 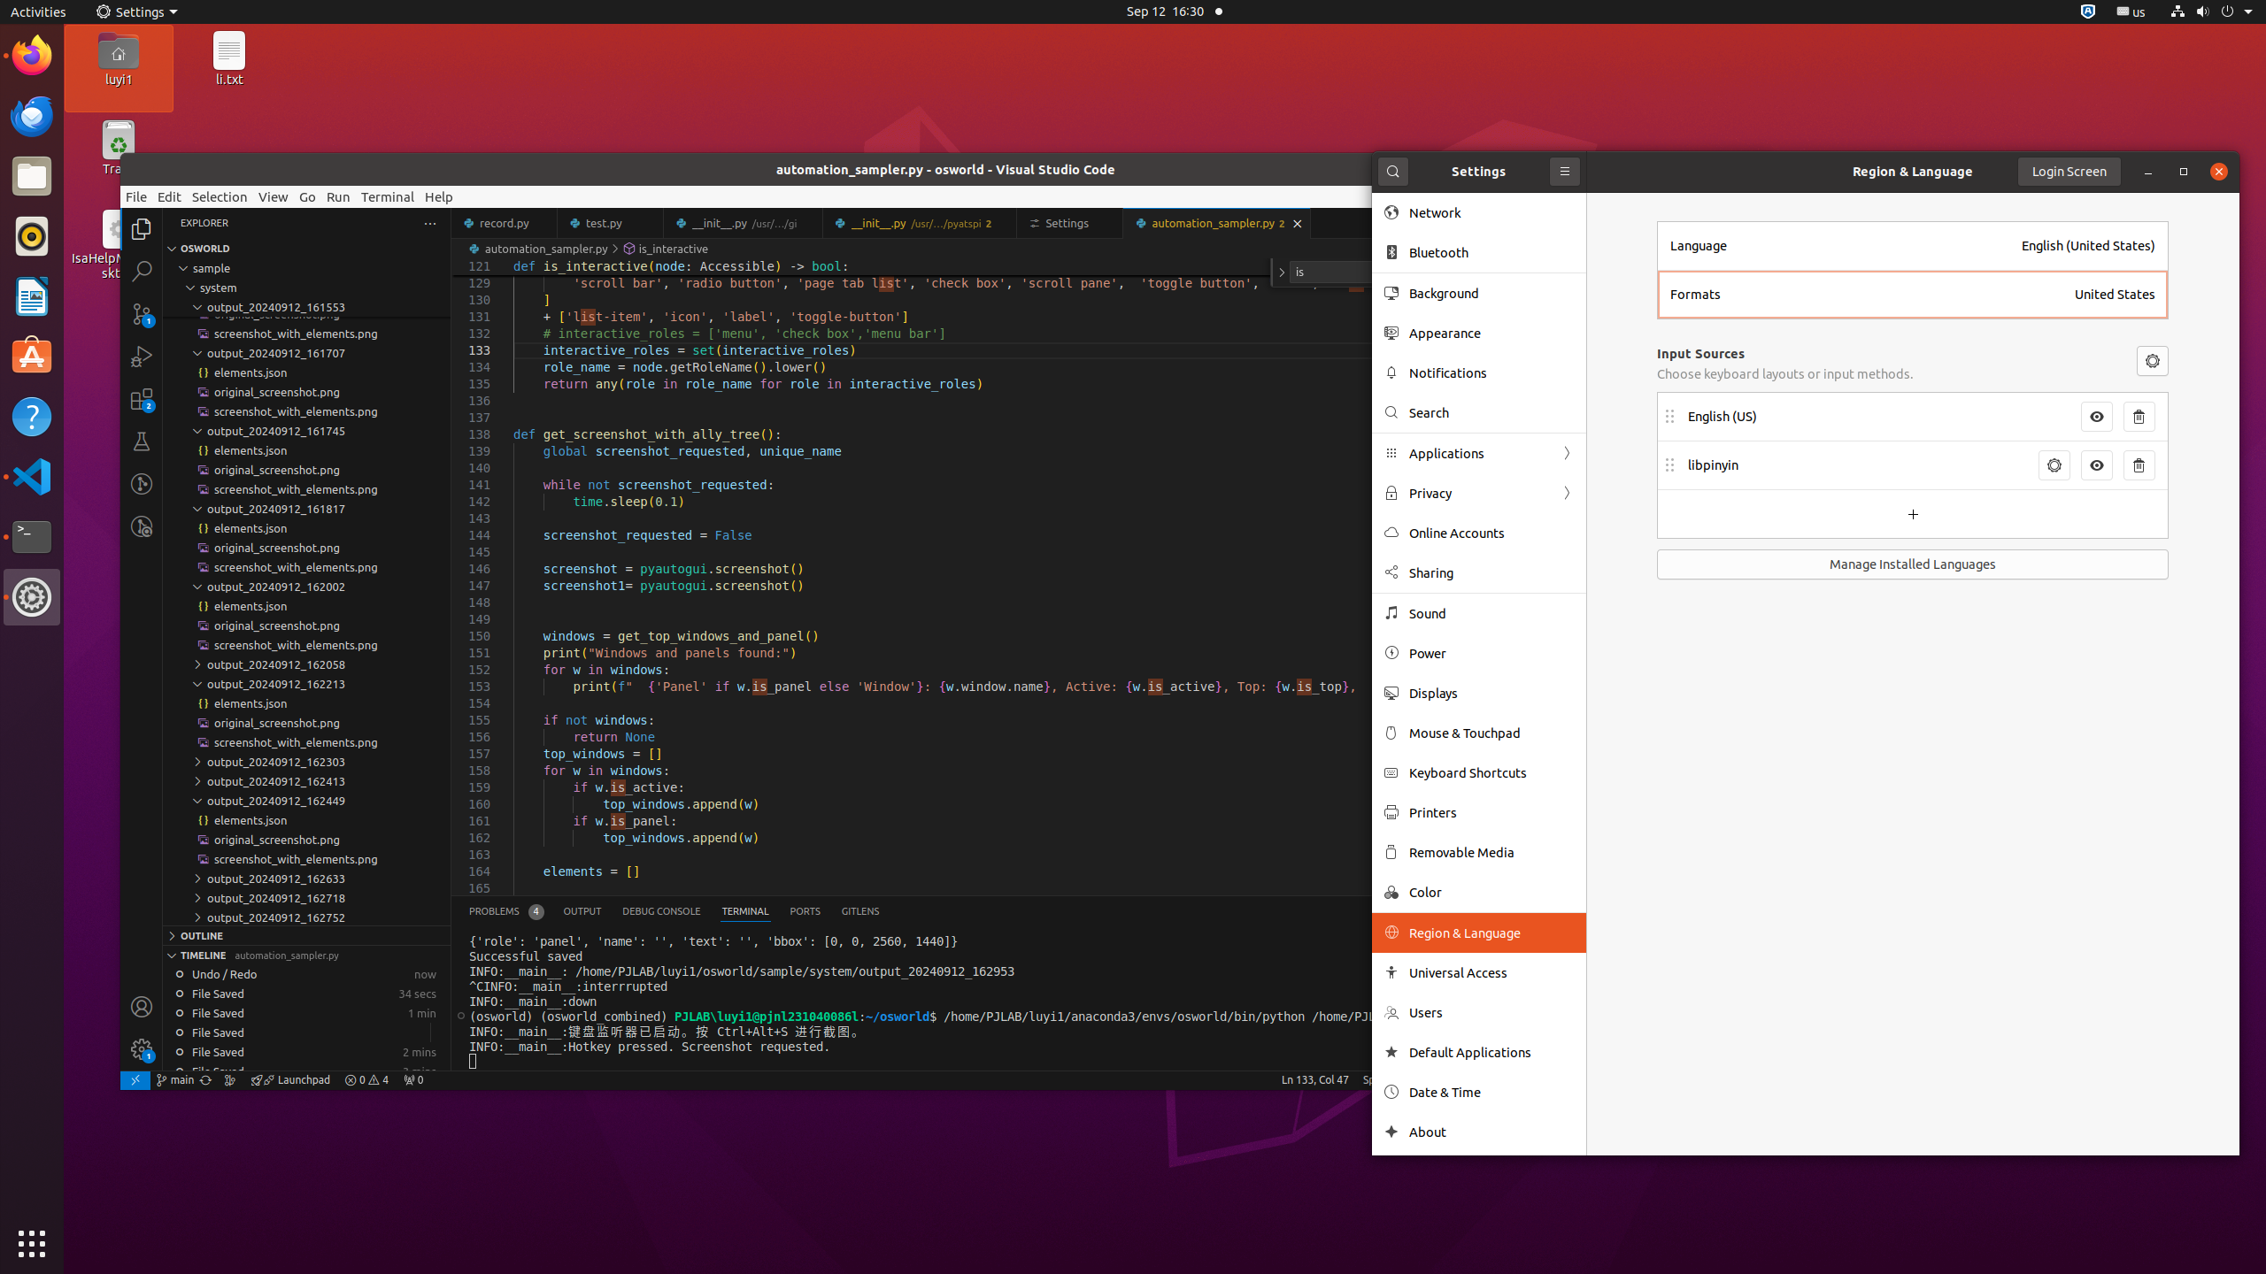 I want to click on Search, so click(x=1393, y=172).